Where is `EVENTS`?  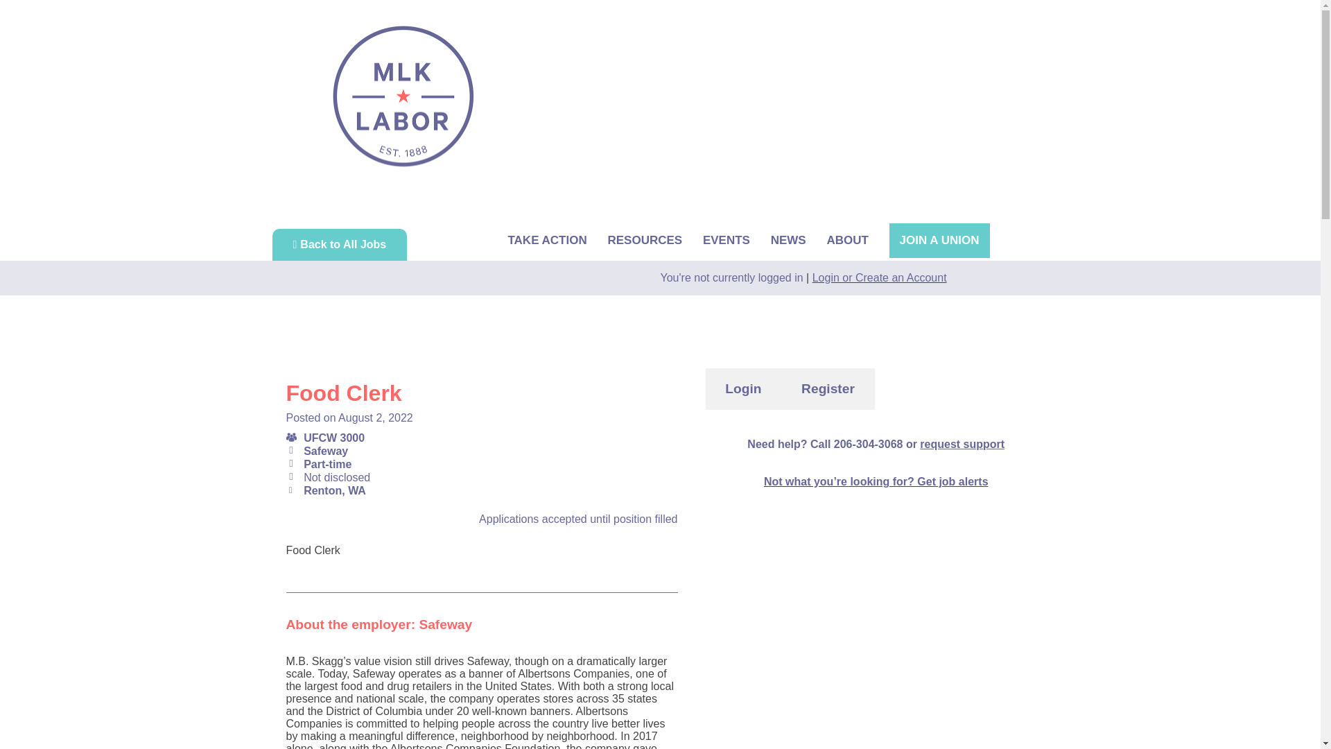 EVENTS is located at coordinates (727, 240).